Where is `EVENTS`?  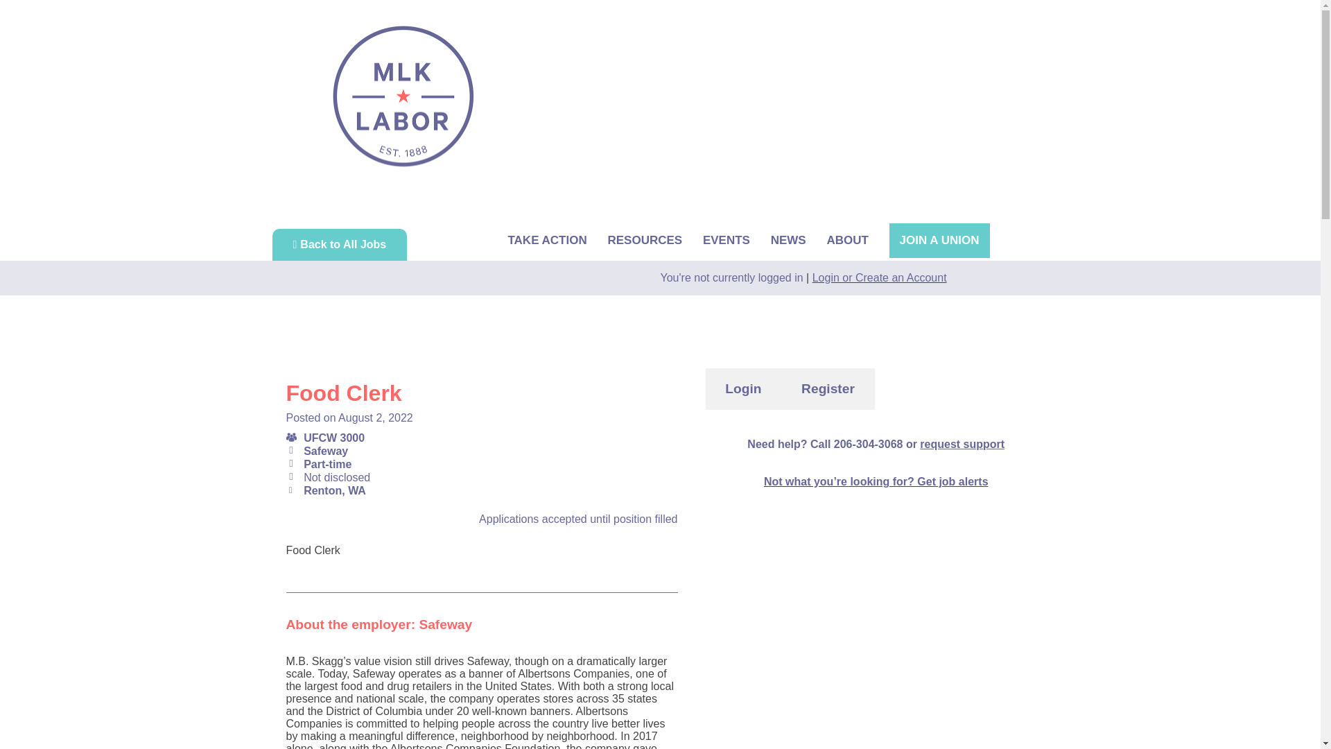 EVENTS is located at coordinates (727, 240).